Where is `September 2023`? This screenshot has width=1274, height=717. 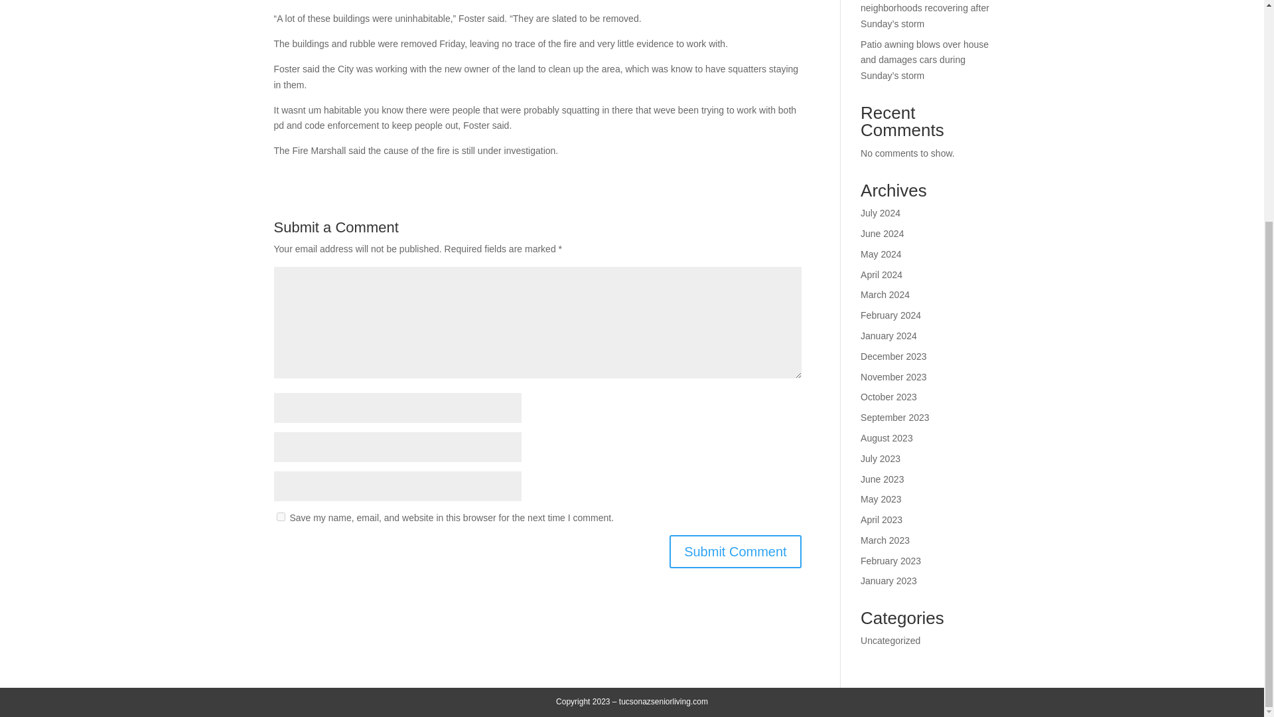
September 2023 is located at coordinates (895, 418).